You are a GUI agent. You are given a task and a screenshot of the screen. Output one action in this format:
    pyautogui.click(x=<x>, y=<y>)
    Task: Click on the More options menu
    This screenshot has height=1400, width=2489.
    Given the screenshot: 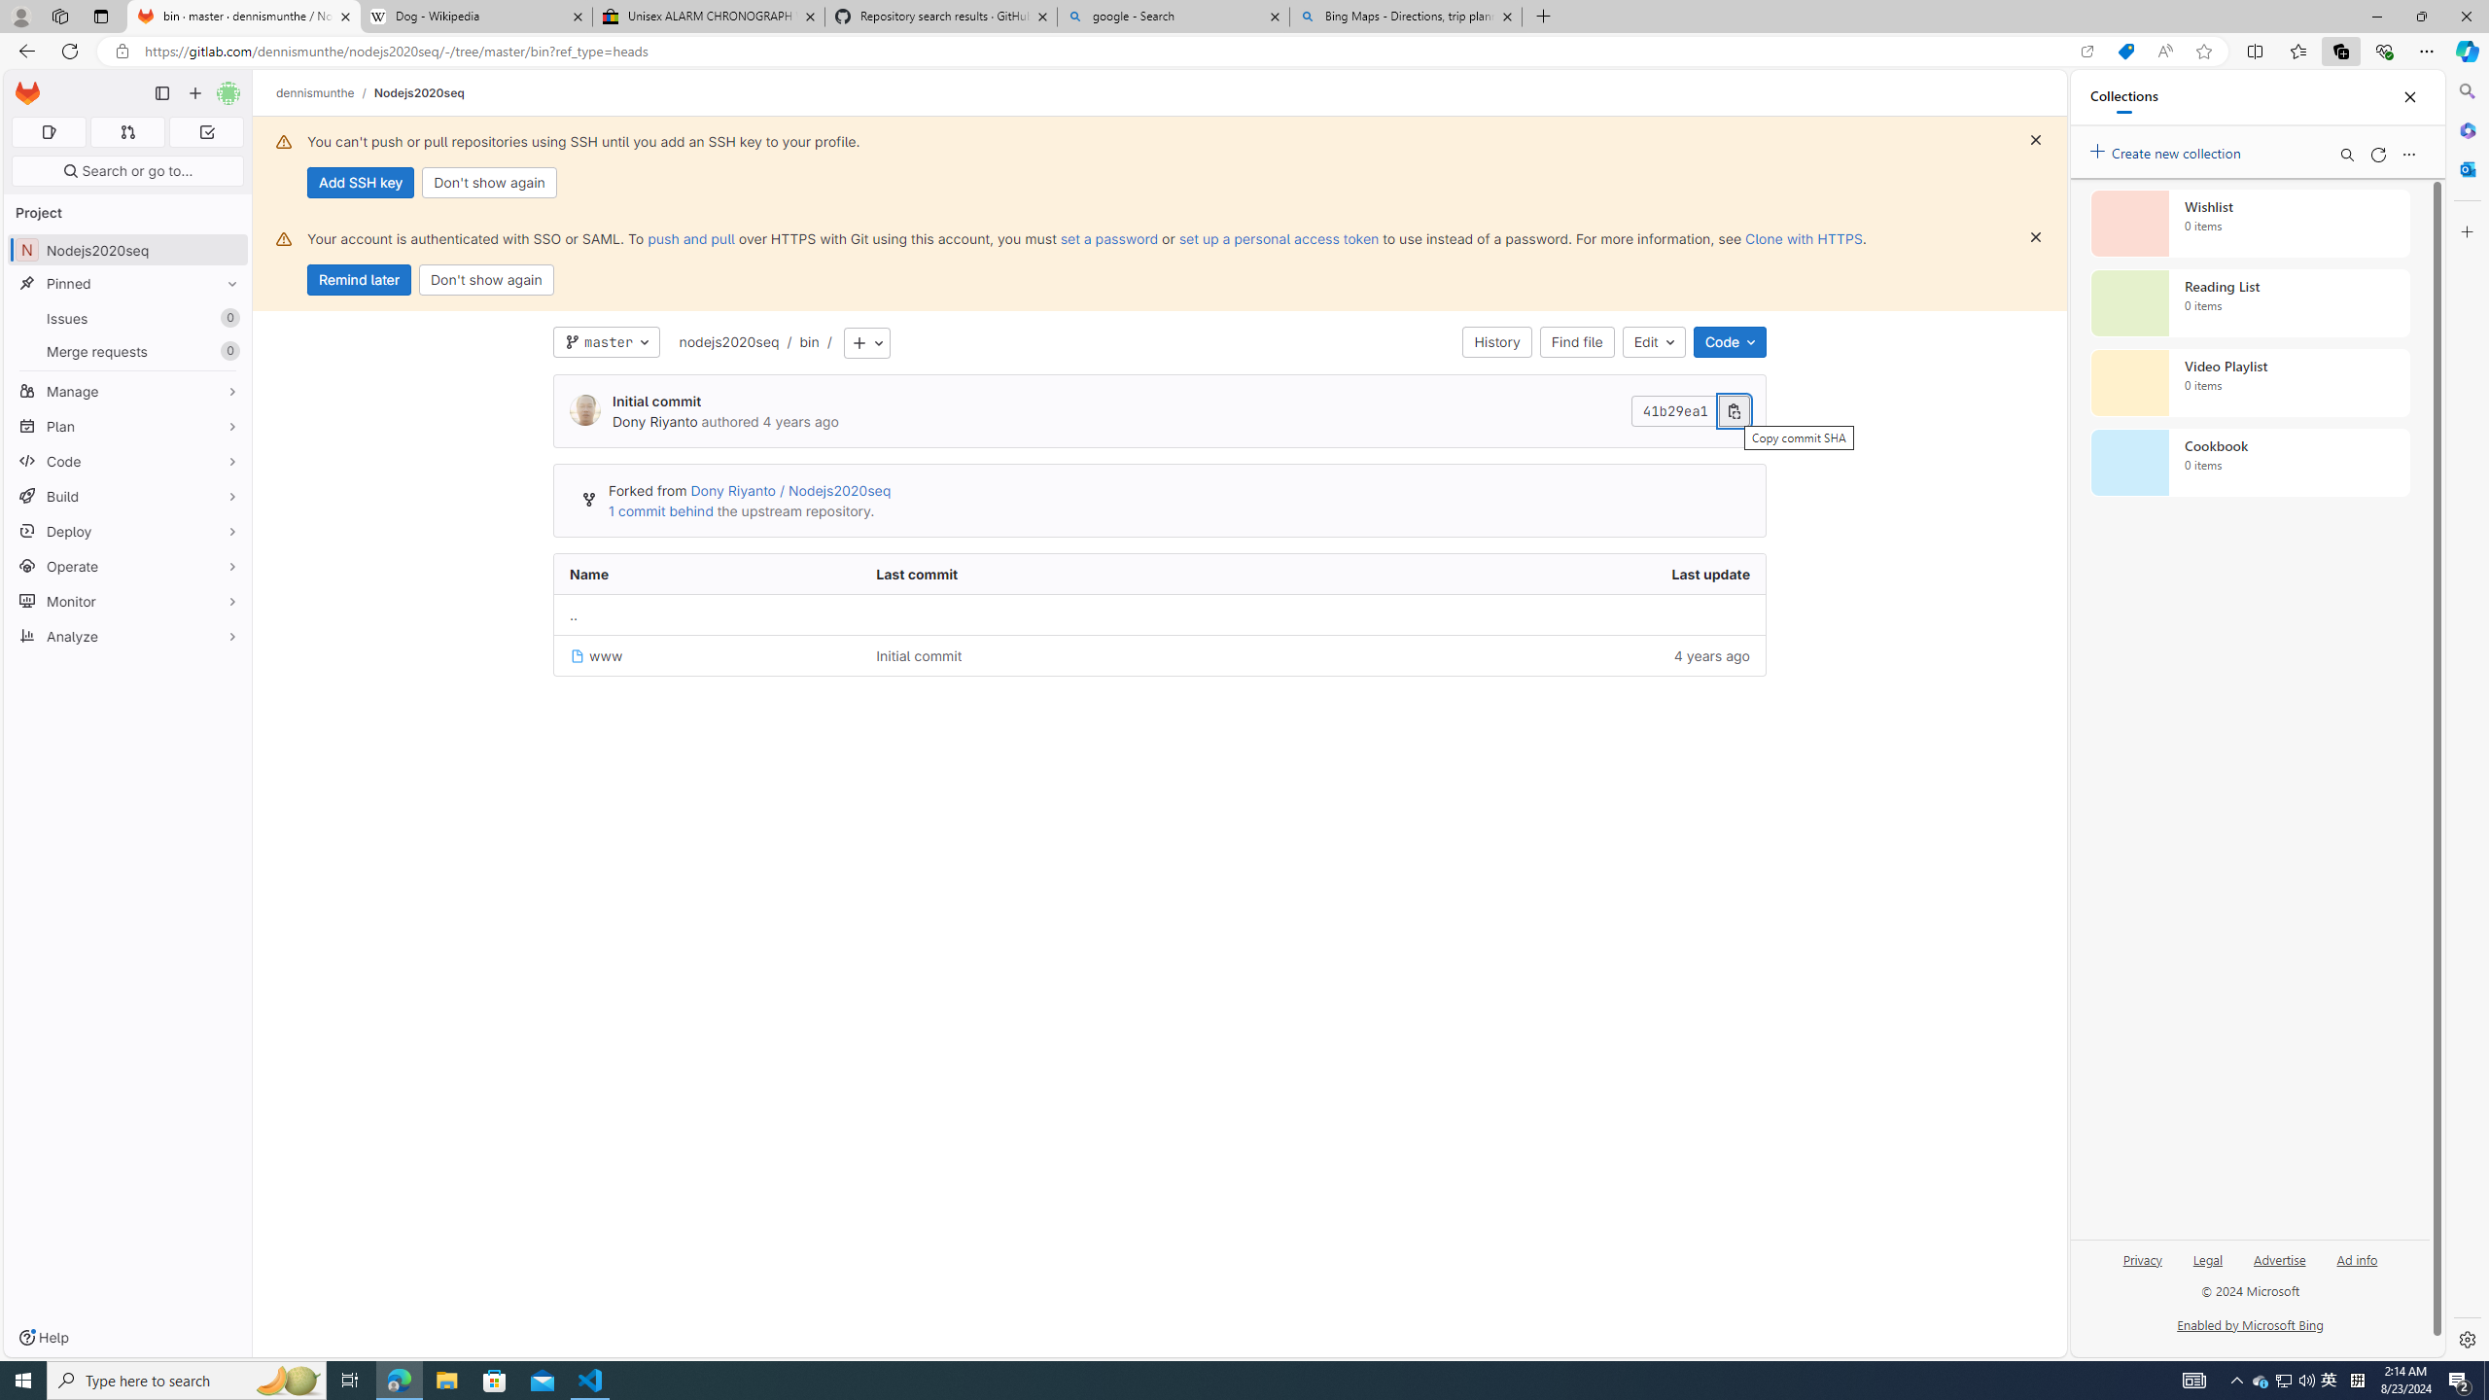 What is the action you would take?
    pyautogui.click(x=2409, y=154)
    